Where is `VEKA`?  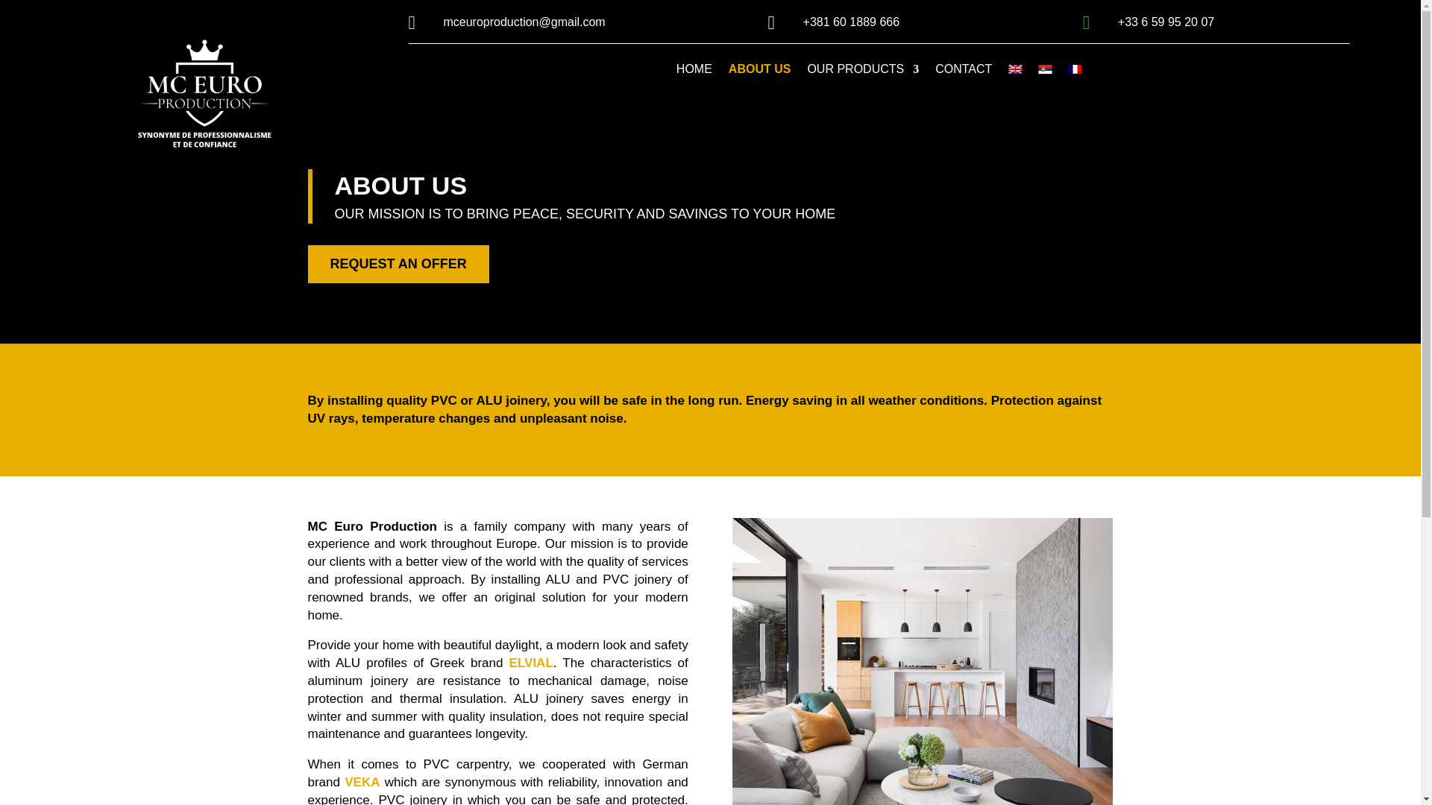
VEKA is located at coordinates (362, 783).